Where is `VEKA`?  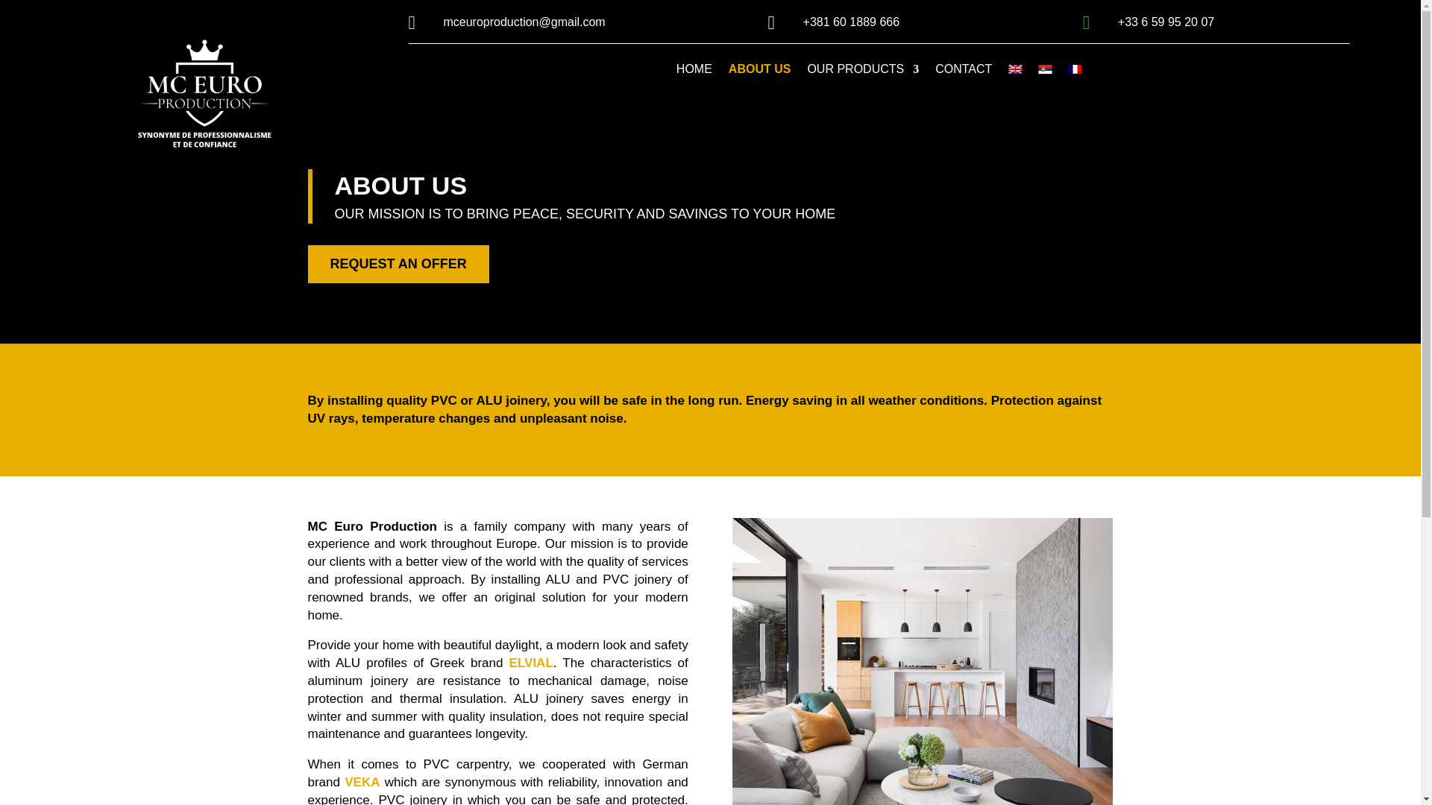
VEKA is located at coordinates (362, 783).